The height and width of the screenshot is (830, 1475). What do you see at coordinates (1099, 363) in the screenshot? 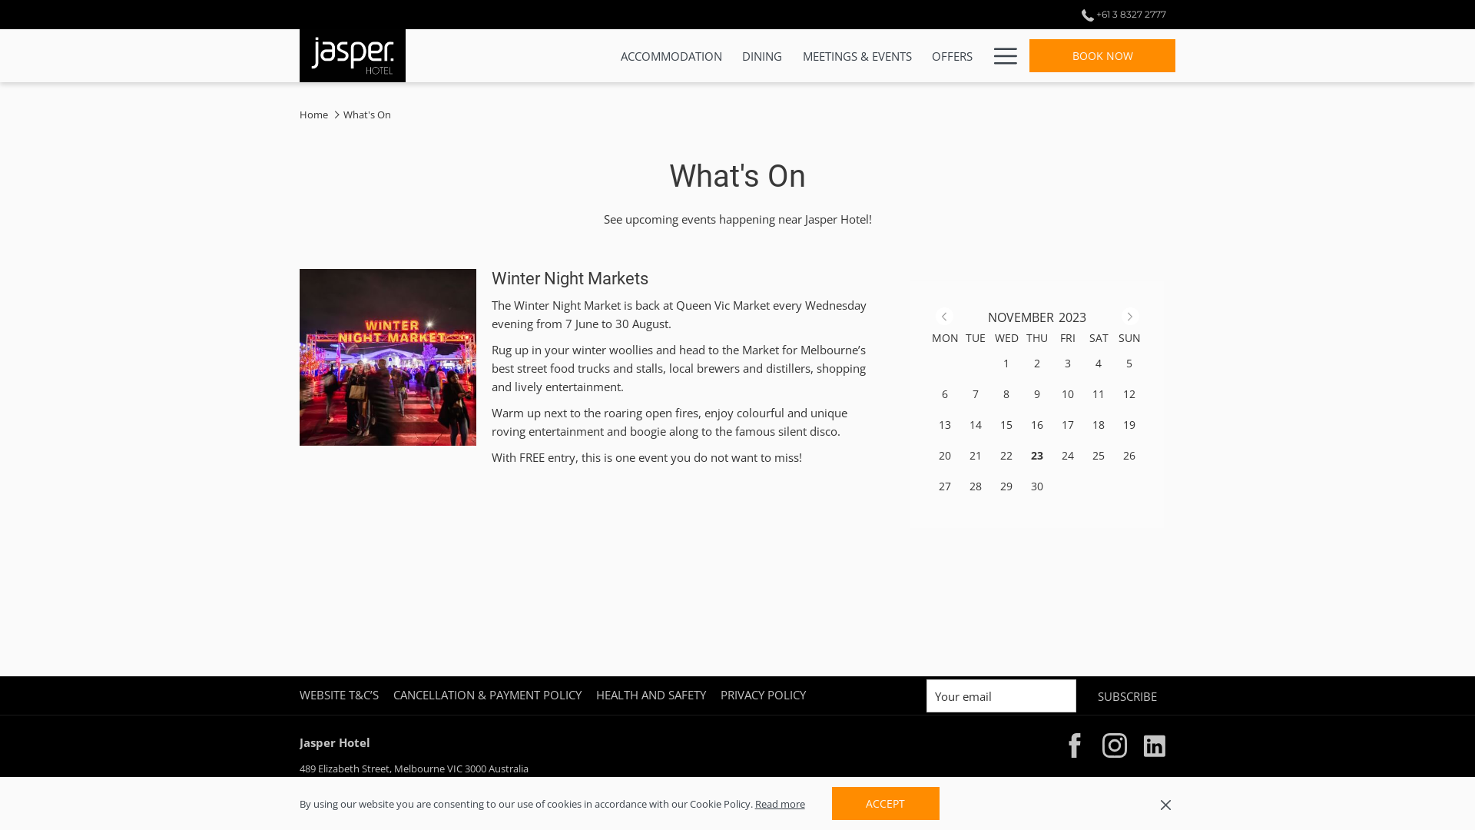
I see `4` at bounding box center [1099, 363].